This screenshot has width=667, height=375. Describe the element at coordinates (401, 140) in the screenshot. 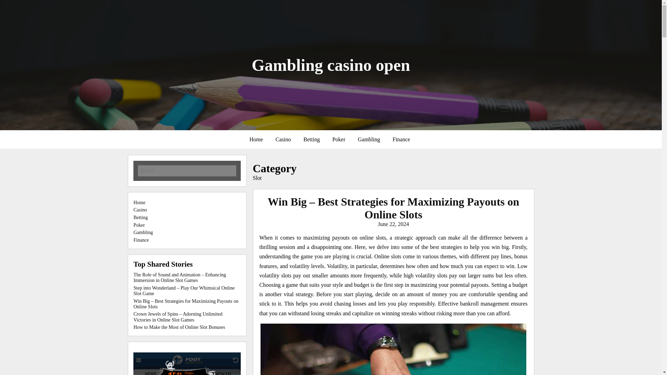

I see `Finance` at that location.